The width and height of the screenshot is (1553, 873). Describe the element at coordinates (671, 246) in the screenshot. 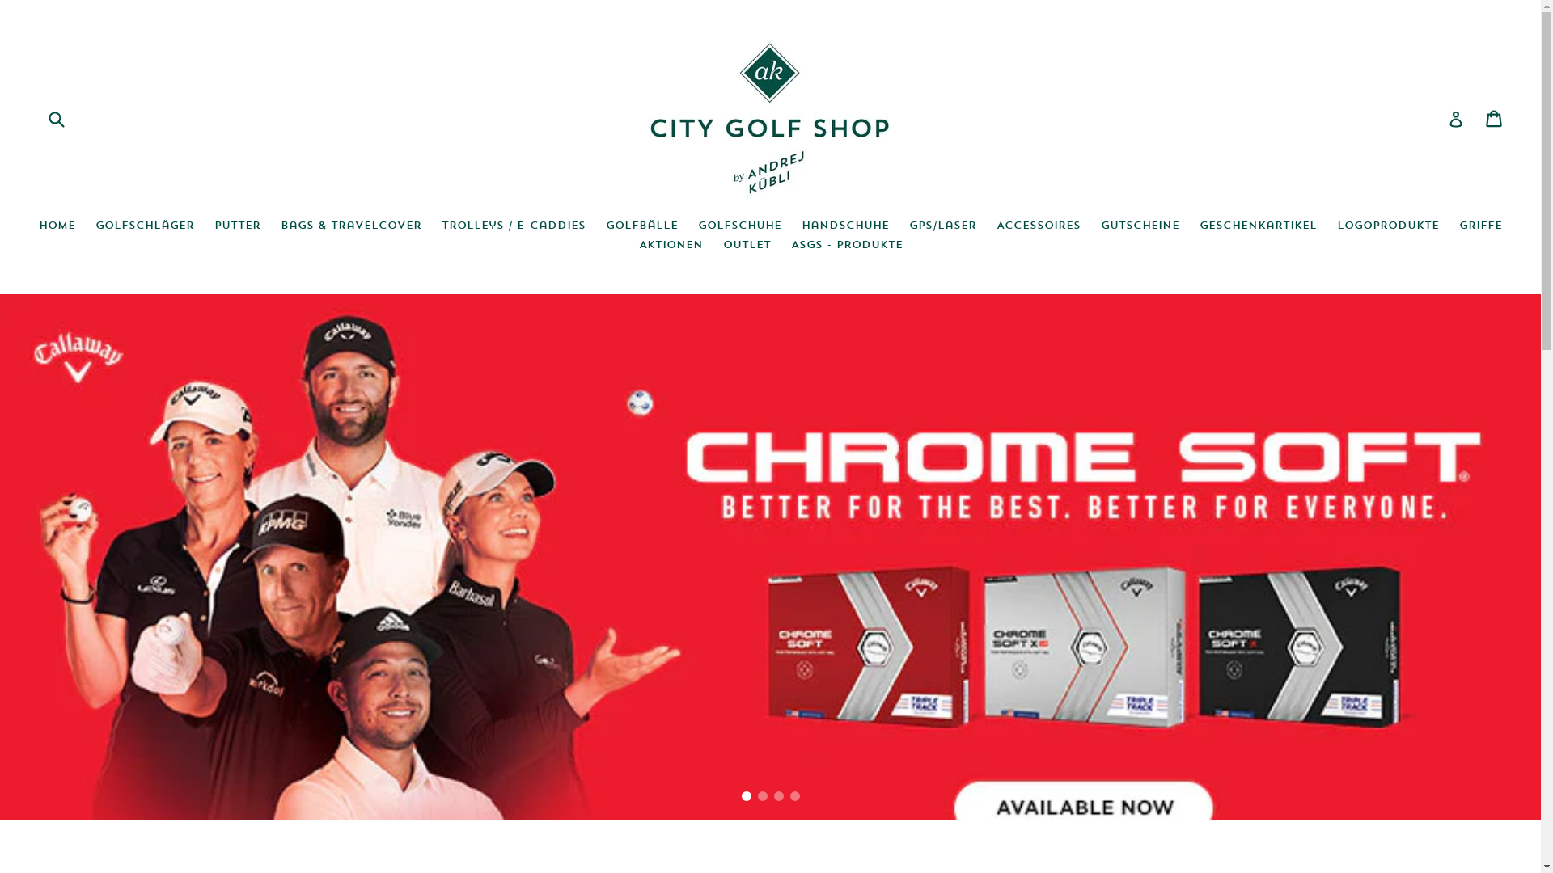

I see `Aktionen` at that location.